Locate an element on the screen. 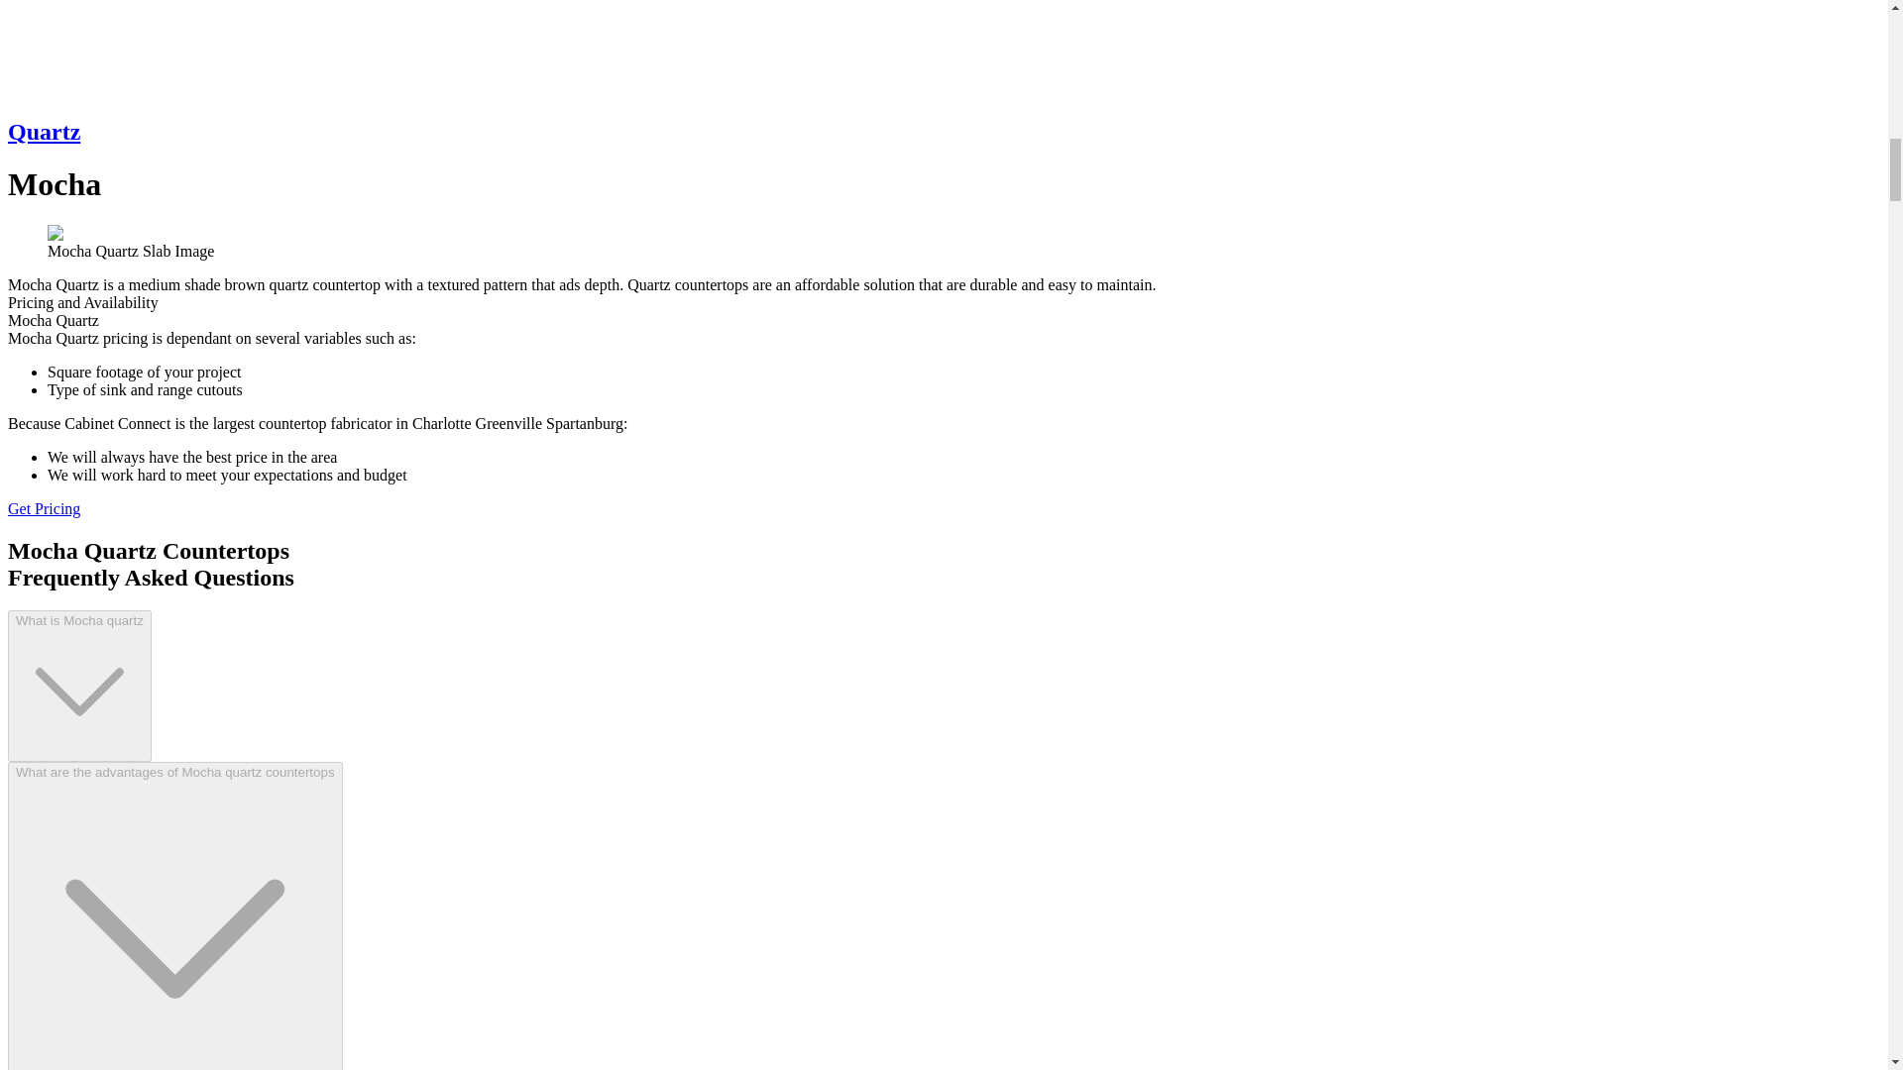 Image resolution: width=1903 pixels, height=1070 pixels. What are the advantages of Mocha quartz countertops is located at coordinates (174, 915).